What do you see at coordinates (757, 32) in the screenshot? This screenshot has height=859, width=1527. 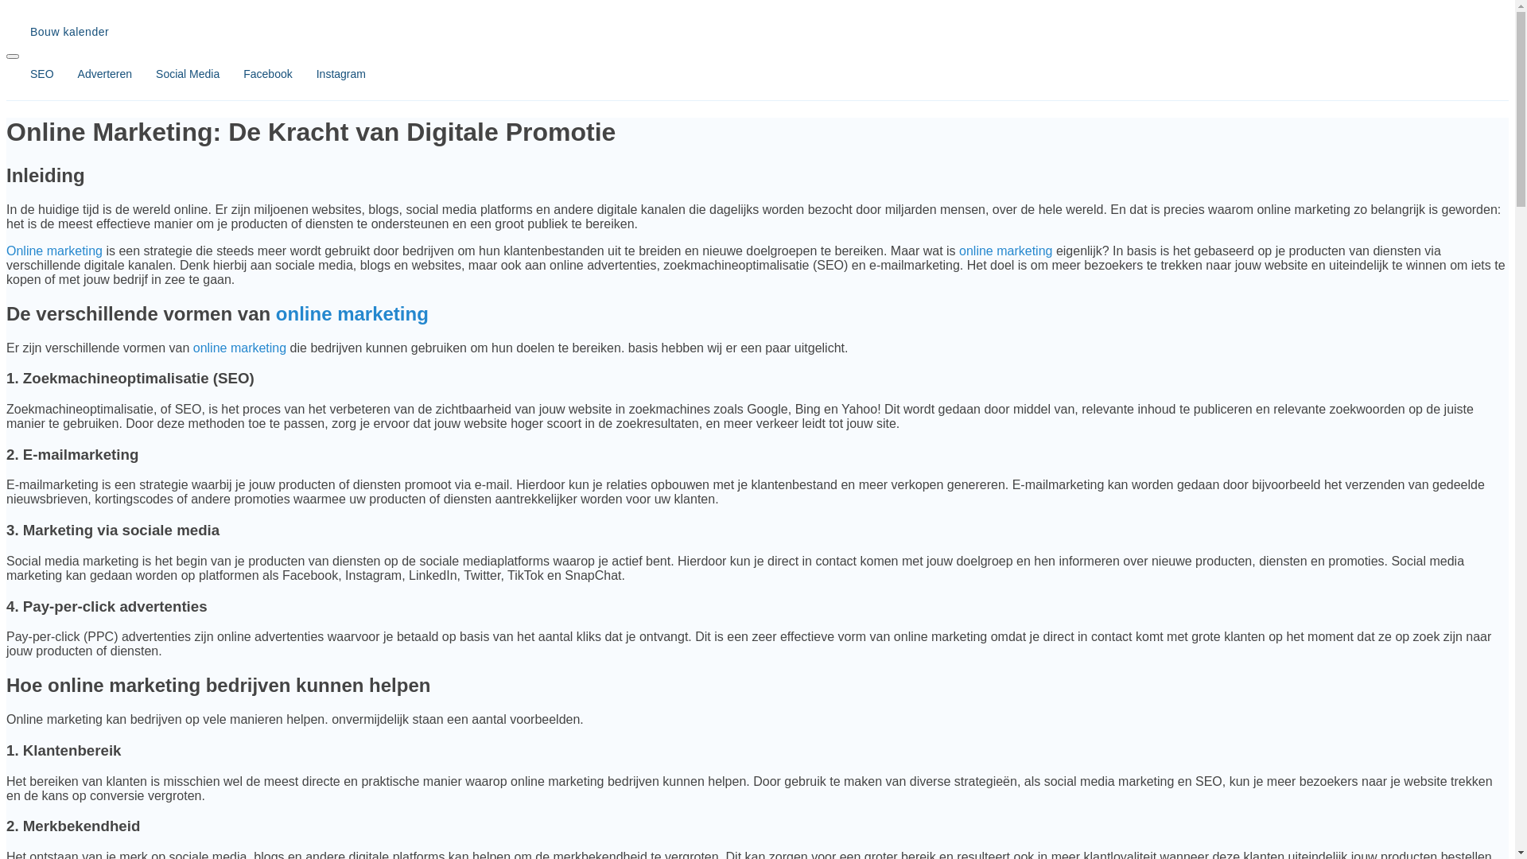 I see `Bouw kalender` at bounding box center [757, 32].